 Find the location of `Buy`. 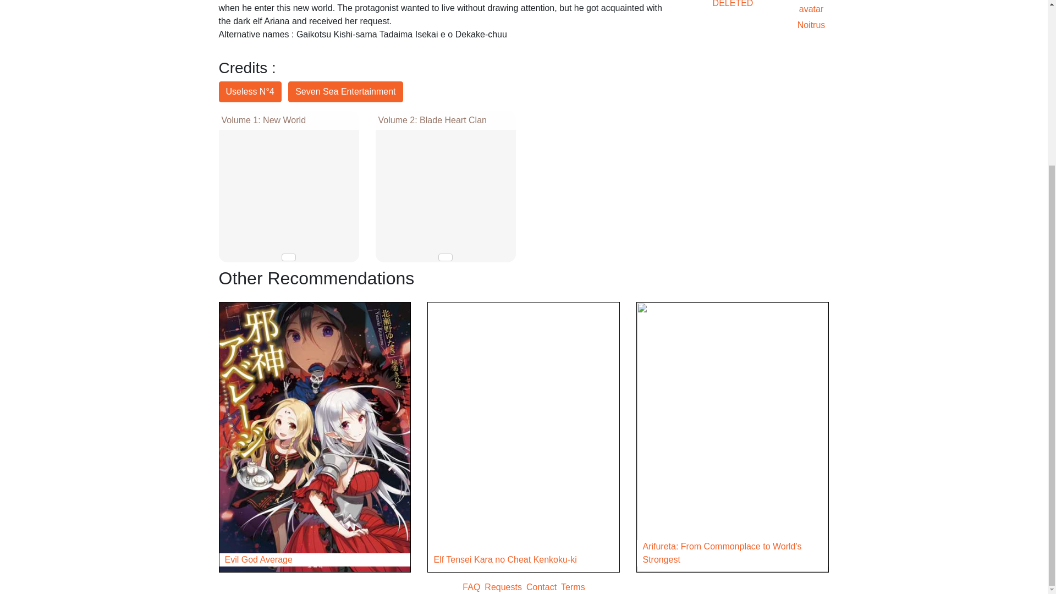

Buy is located at coordinates (446, 257).